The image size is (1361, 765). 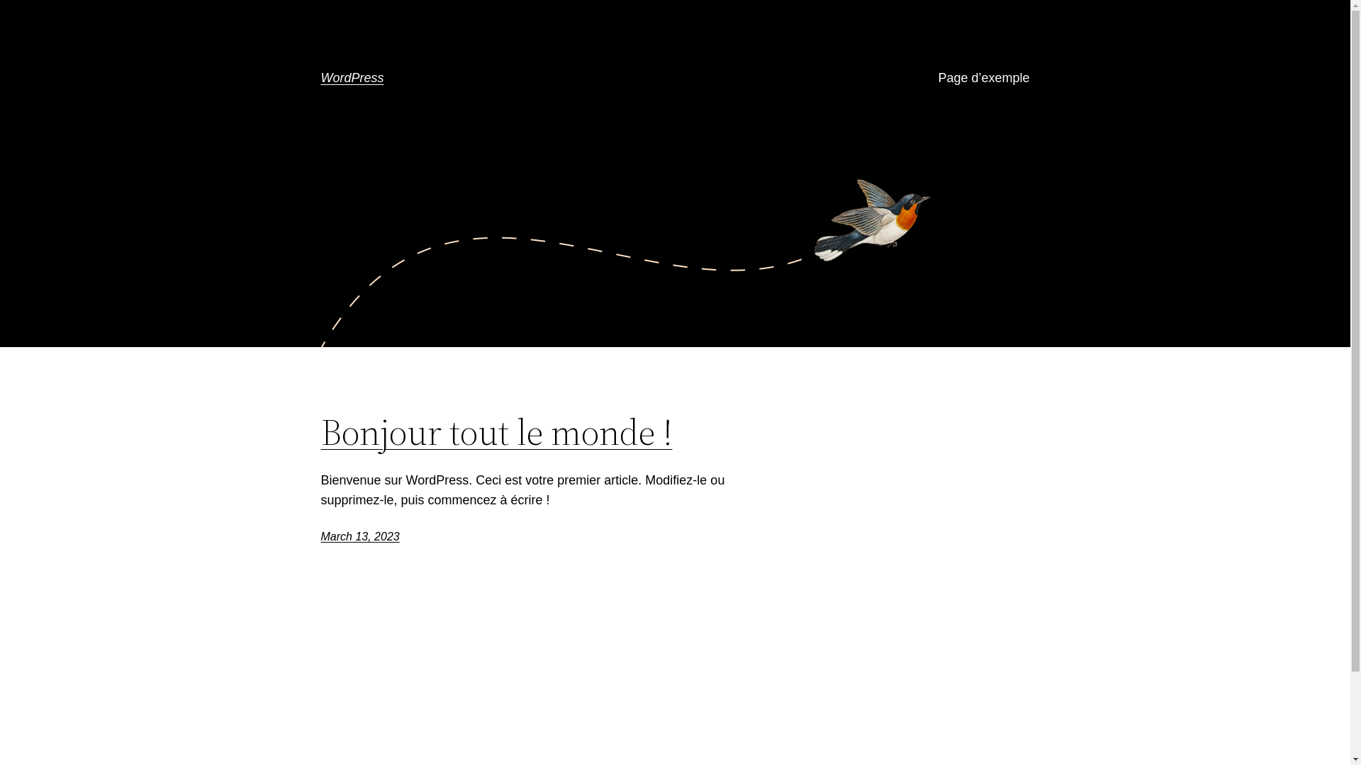 I want to click on March 13, 2023, so click(x=360, y=537).